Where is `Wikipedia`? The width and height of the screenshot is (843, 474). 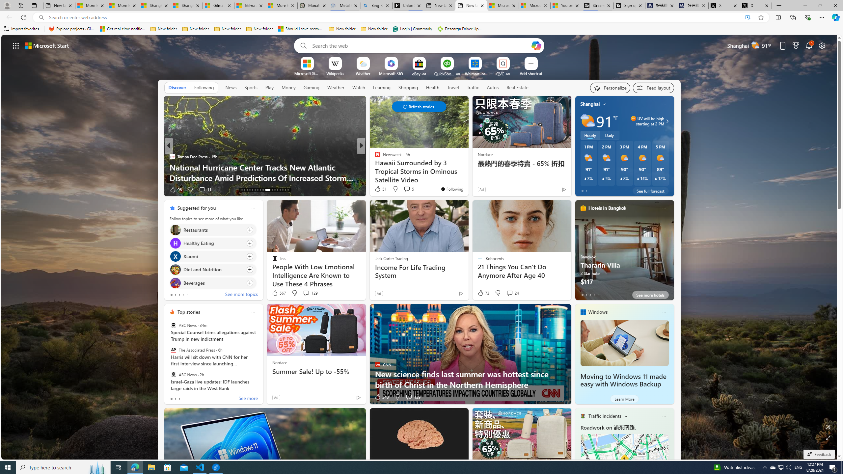
Wikipedia is located at coordinates (335, 73).